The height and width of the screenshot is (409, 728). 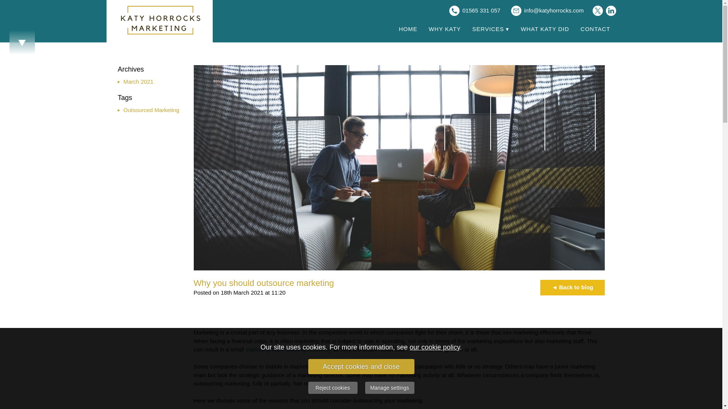 What do you see at coordinates (572, 287) in the screenshot?
I see `Back to blog` at bounding box center [572, 287].